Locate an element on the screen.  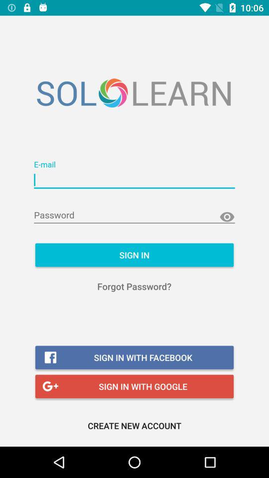
launch item below sign in with icon is located at coordinates (134, 425).